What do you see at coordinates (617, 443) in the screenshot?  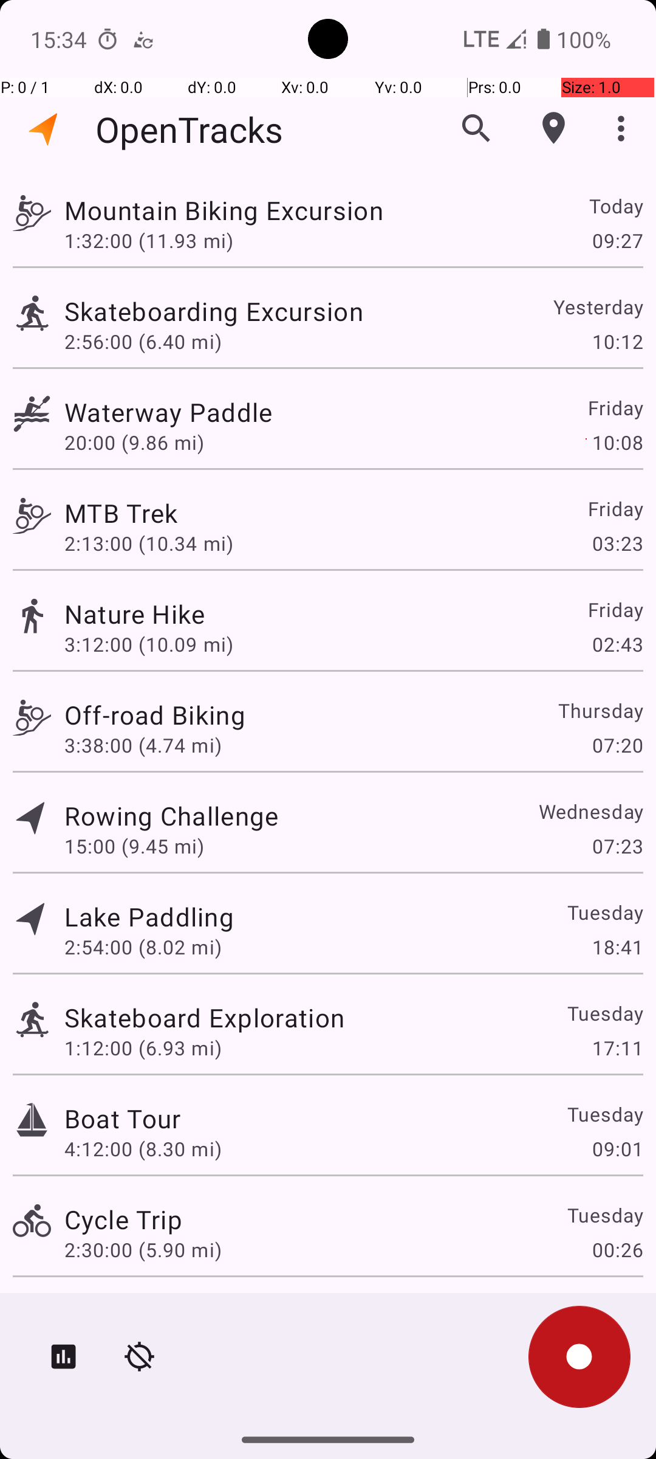 I see `10:08` at bounding box center [617, 443].